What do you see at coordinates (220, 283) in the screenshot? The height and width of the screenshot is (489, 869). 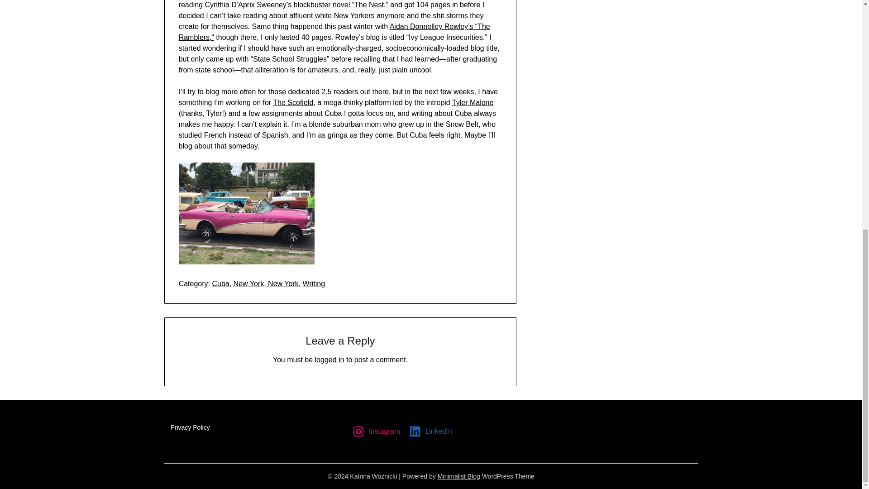 I see `Cuba` at bounding box center [220, 283].